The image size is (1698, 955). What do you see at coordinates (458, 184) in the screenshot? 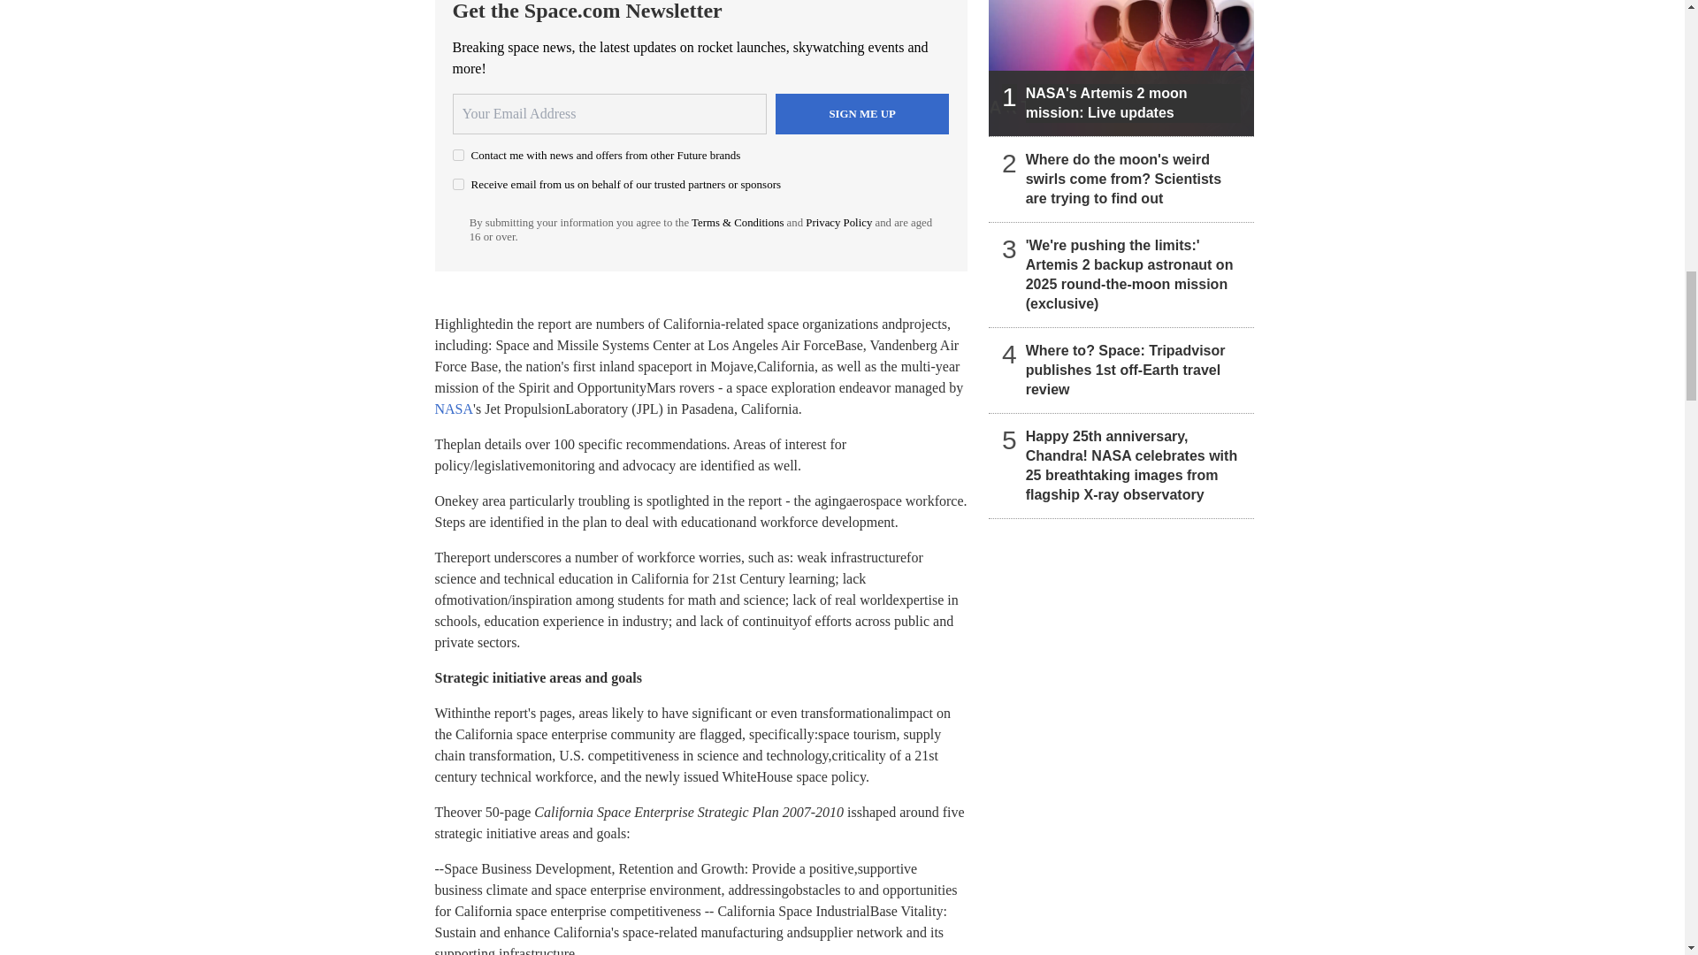
I see `on` at bounding box center [458, 184].